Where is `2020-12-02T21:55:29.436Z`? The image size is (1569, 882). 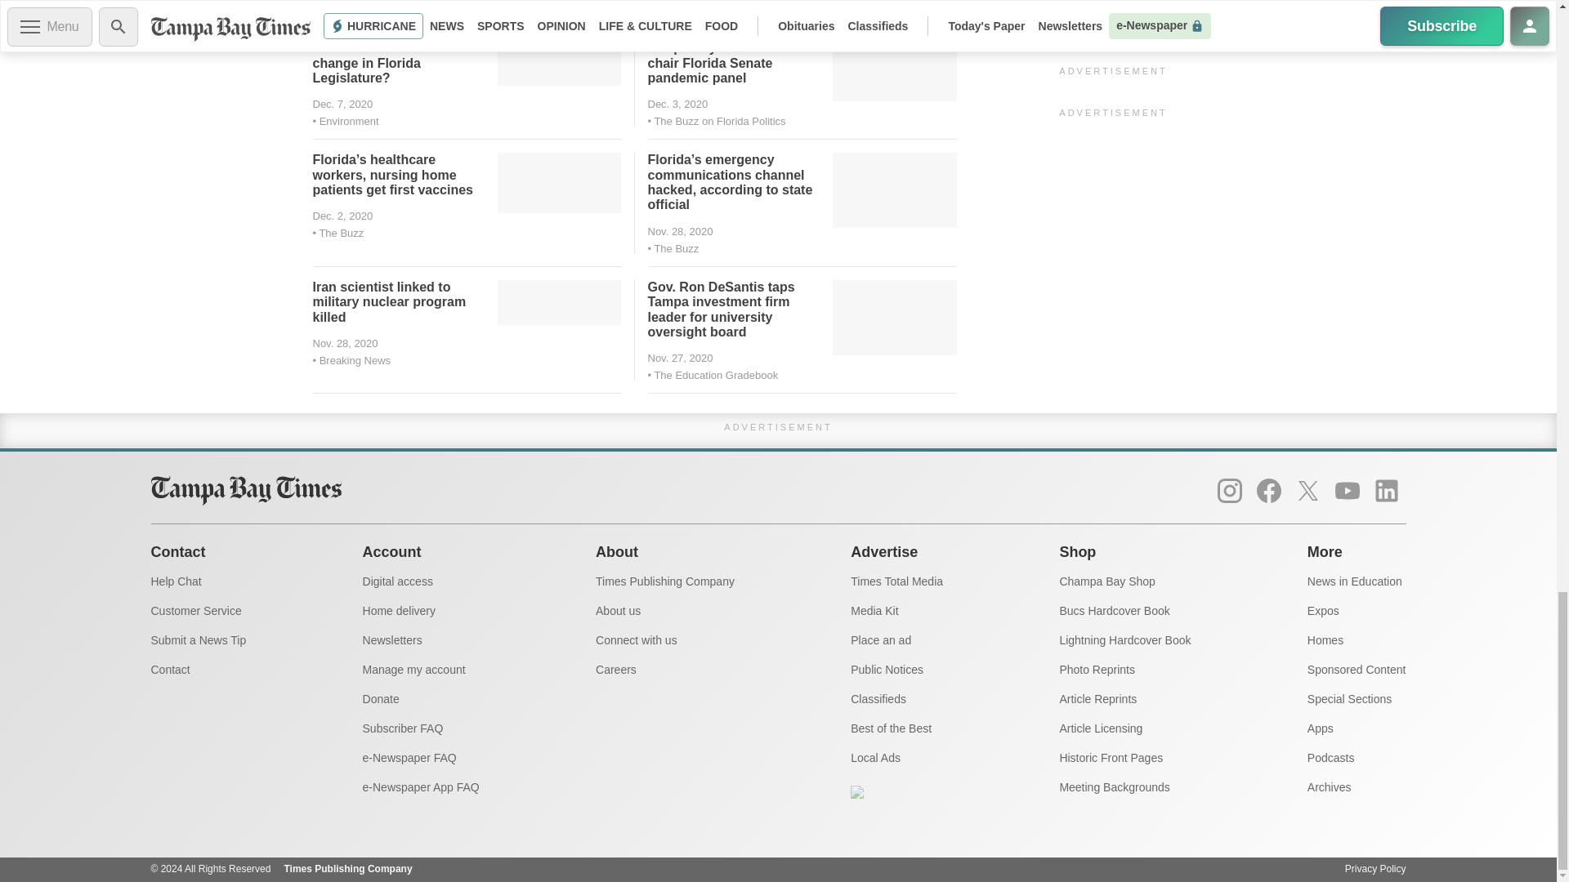
2020-12-02T21:55:29.436Z is located at coordinates (677, 103).